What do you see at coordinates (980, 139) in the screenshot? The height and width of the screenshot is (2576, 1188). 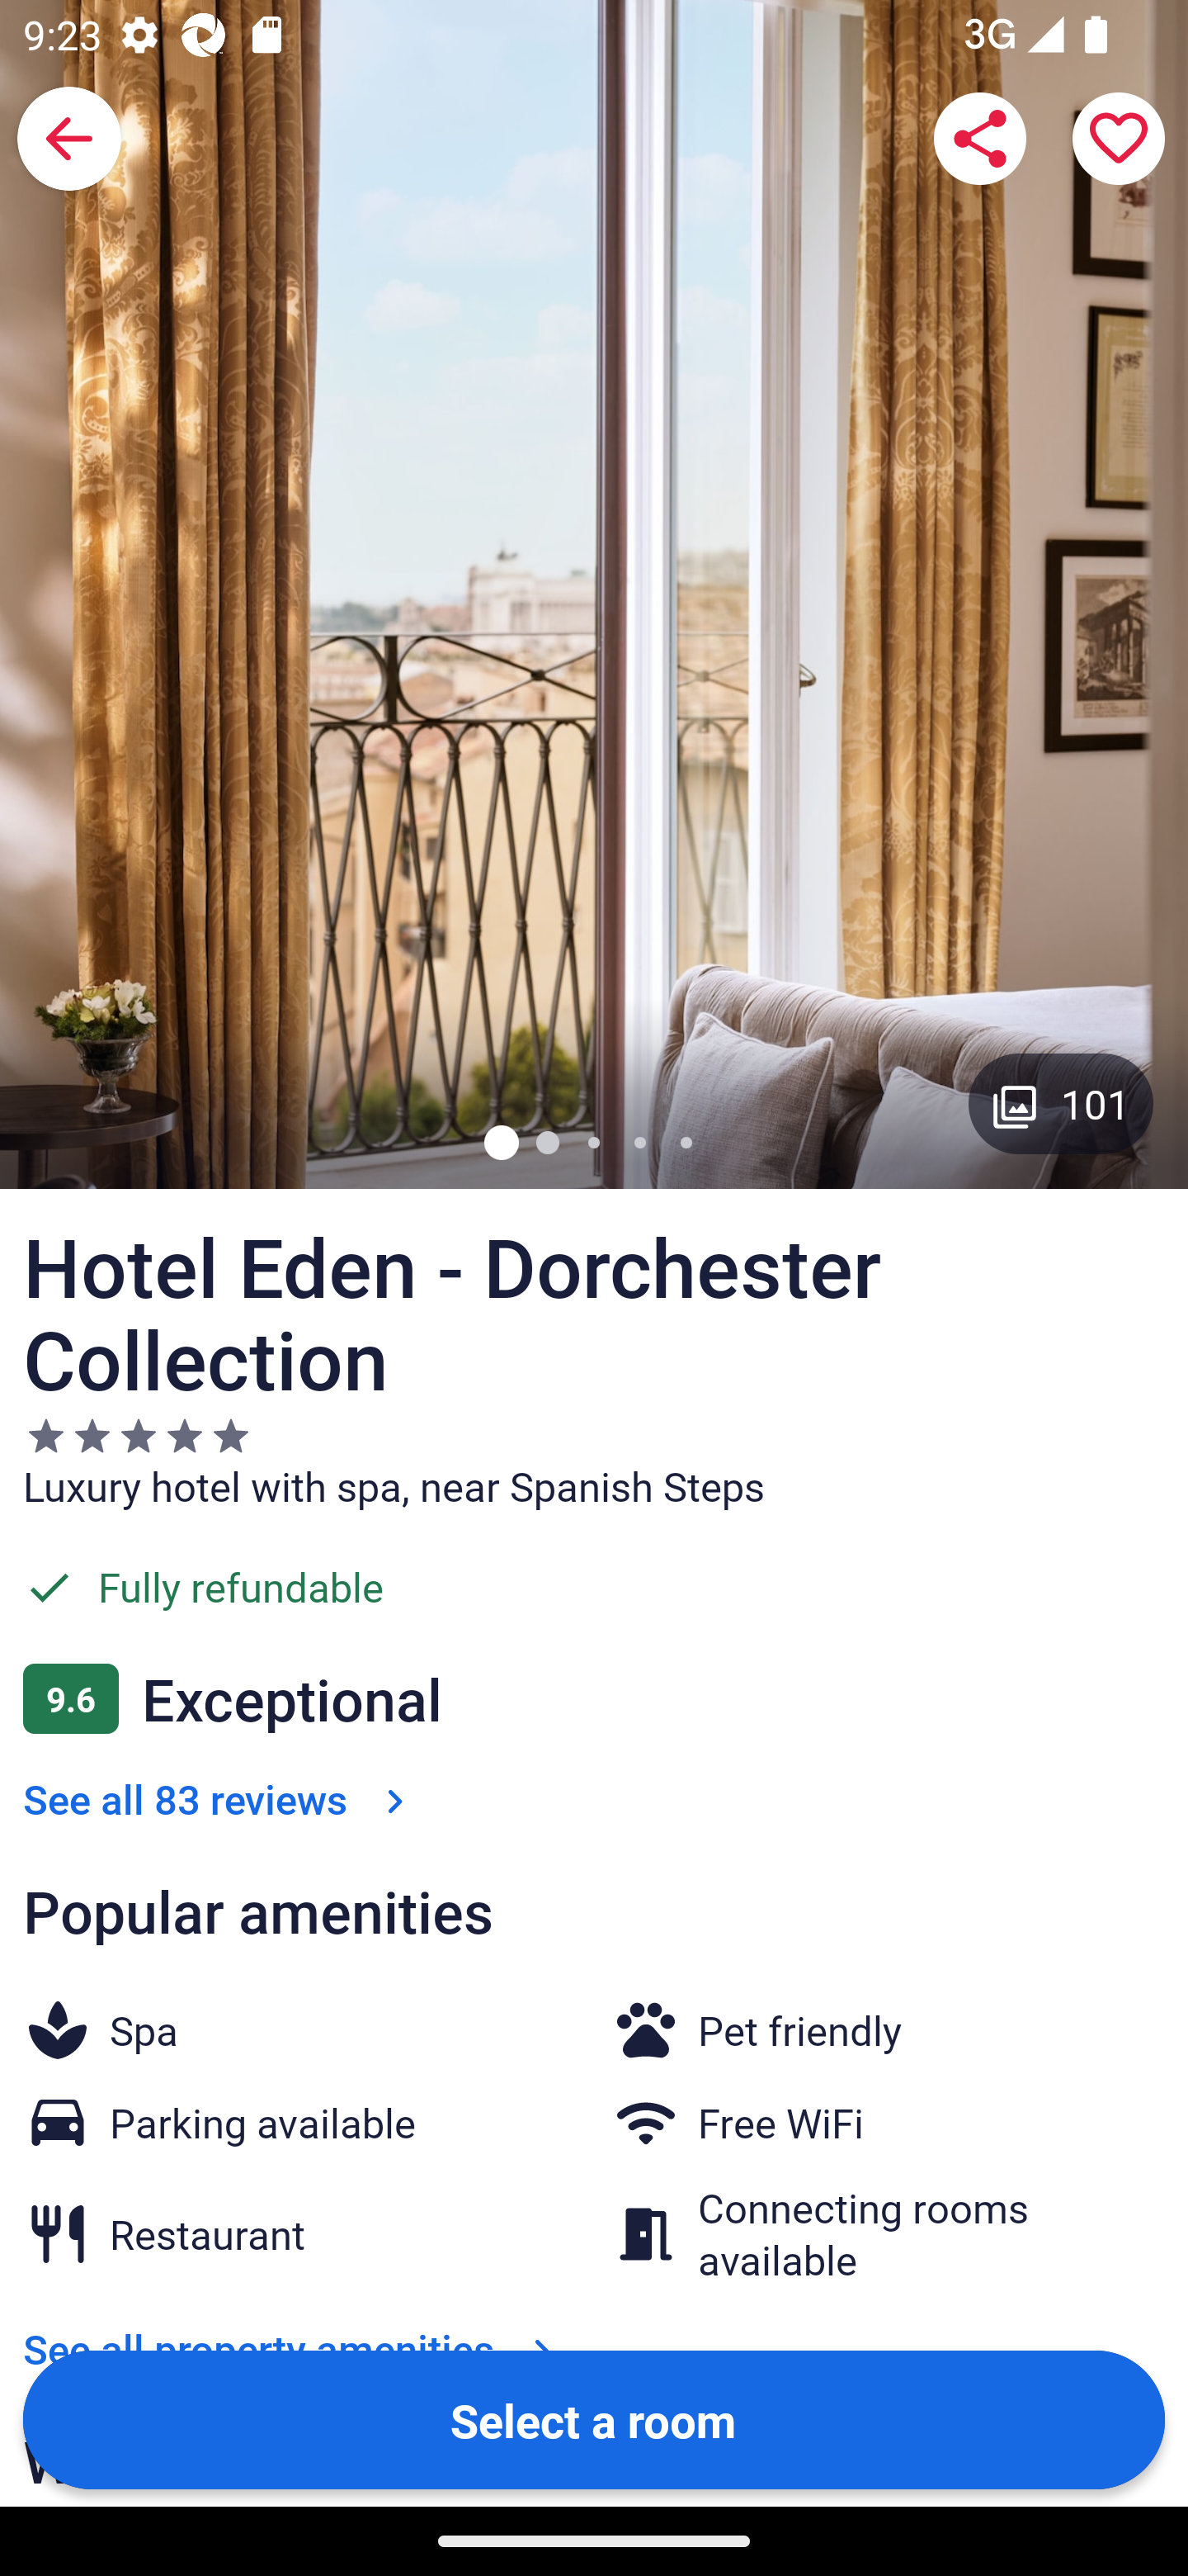 I see `Share Hotel Eden - Dorchester Collection` at bounding box center [980, 139].